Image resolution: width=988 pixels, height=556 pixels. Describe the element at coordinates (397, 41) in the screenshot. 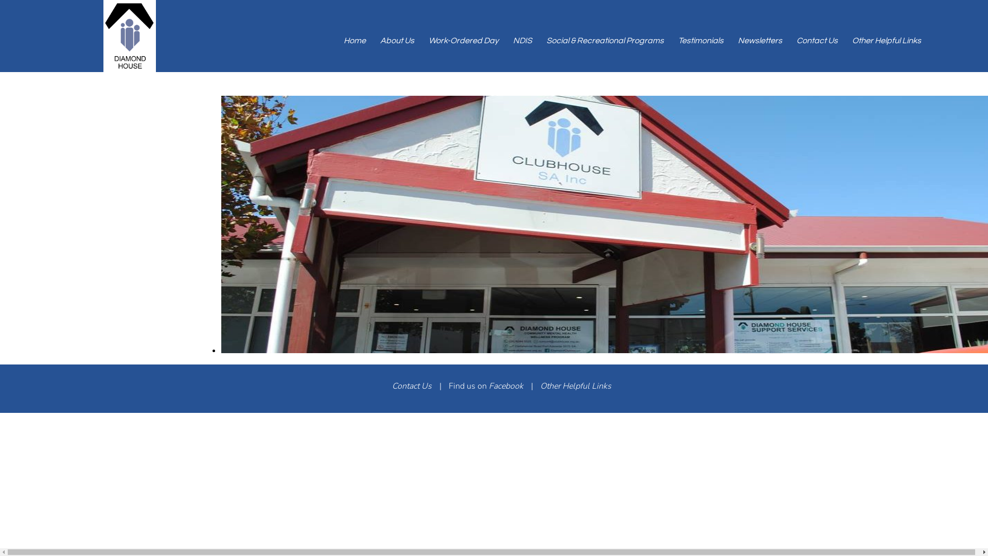

I see `About Us` at that location.